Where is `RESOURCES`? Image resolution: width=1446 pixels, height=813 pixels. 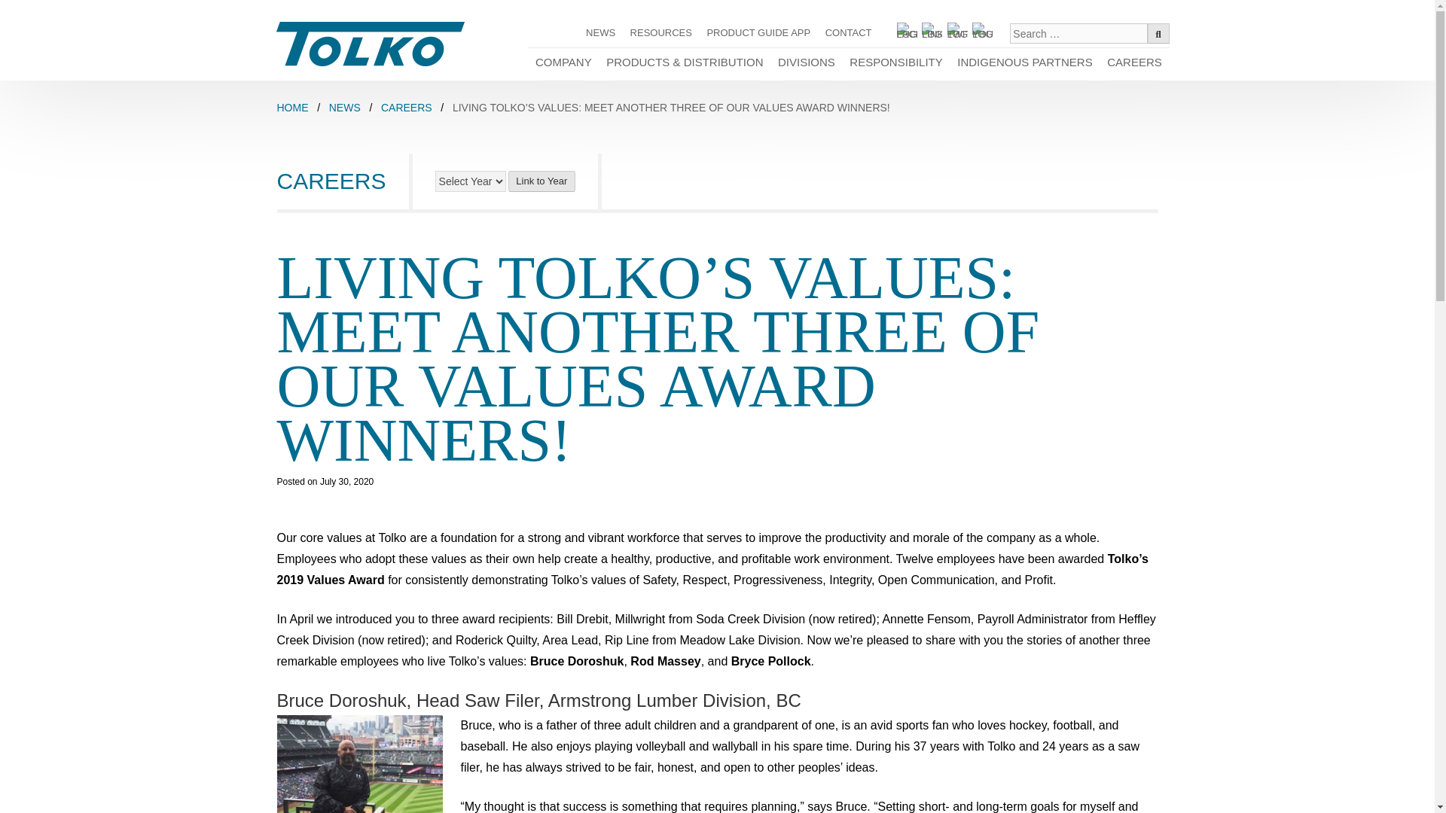 RESOURCES is located at coordinates (661, 33).